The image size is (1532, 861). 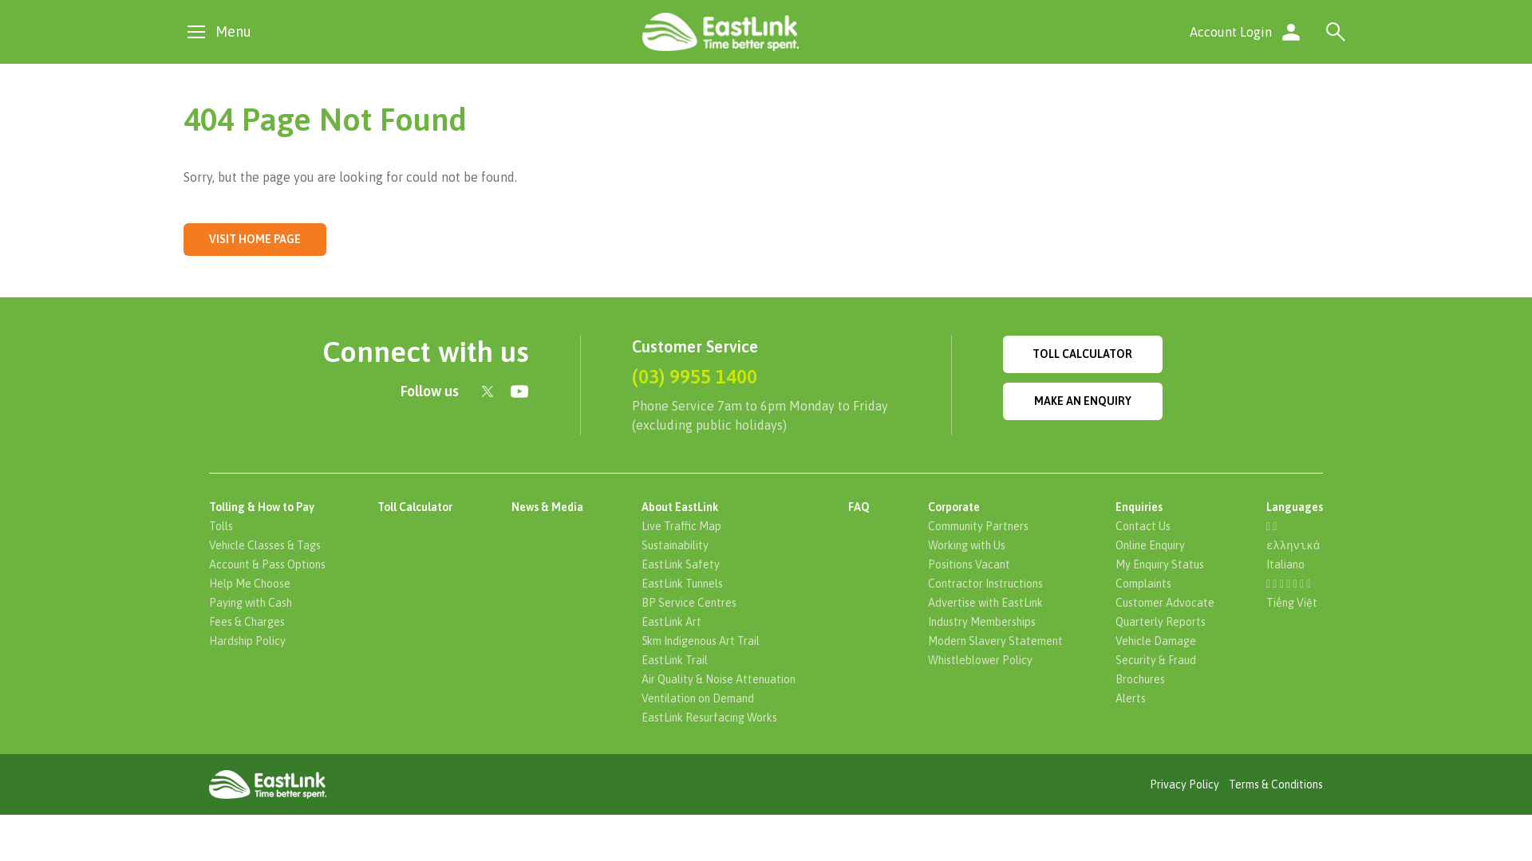 What do you see at coordinates (678, 622) in the screenshot?
I see `EastLink Art` at bounding box center [678, 622].